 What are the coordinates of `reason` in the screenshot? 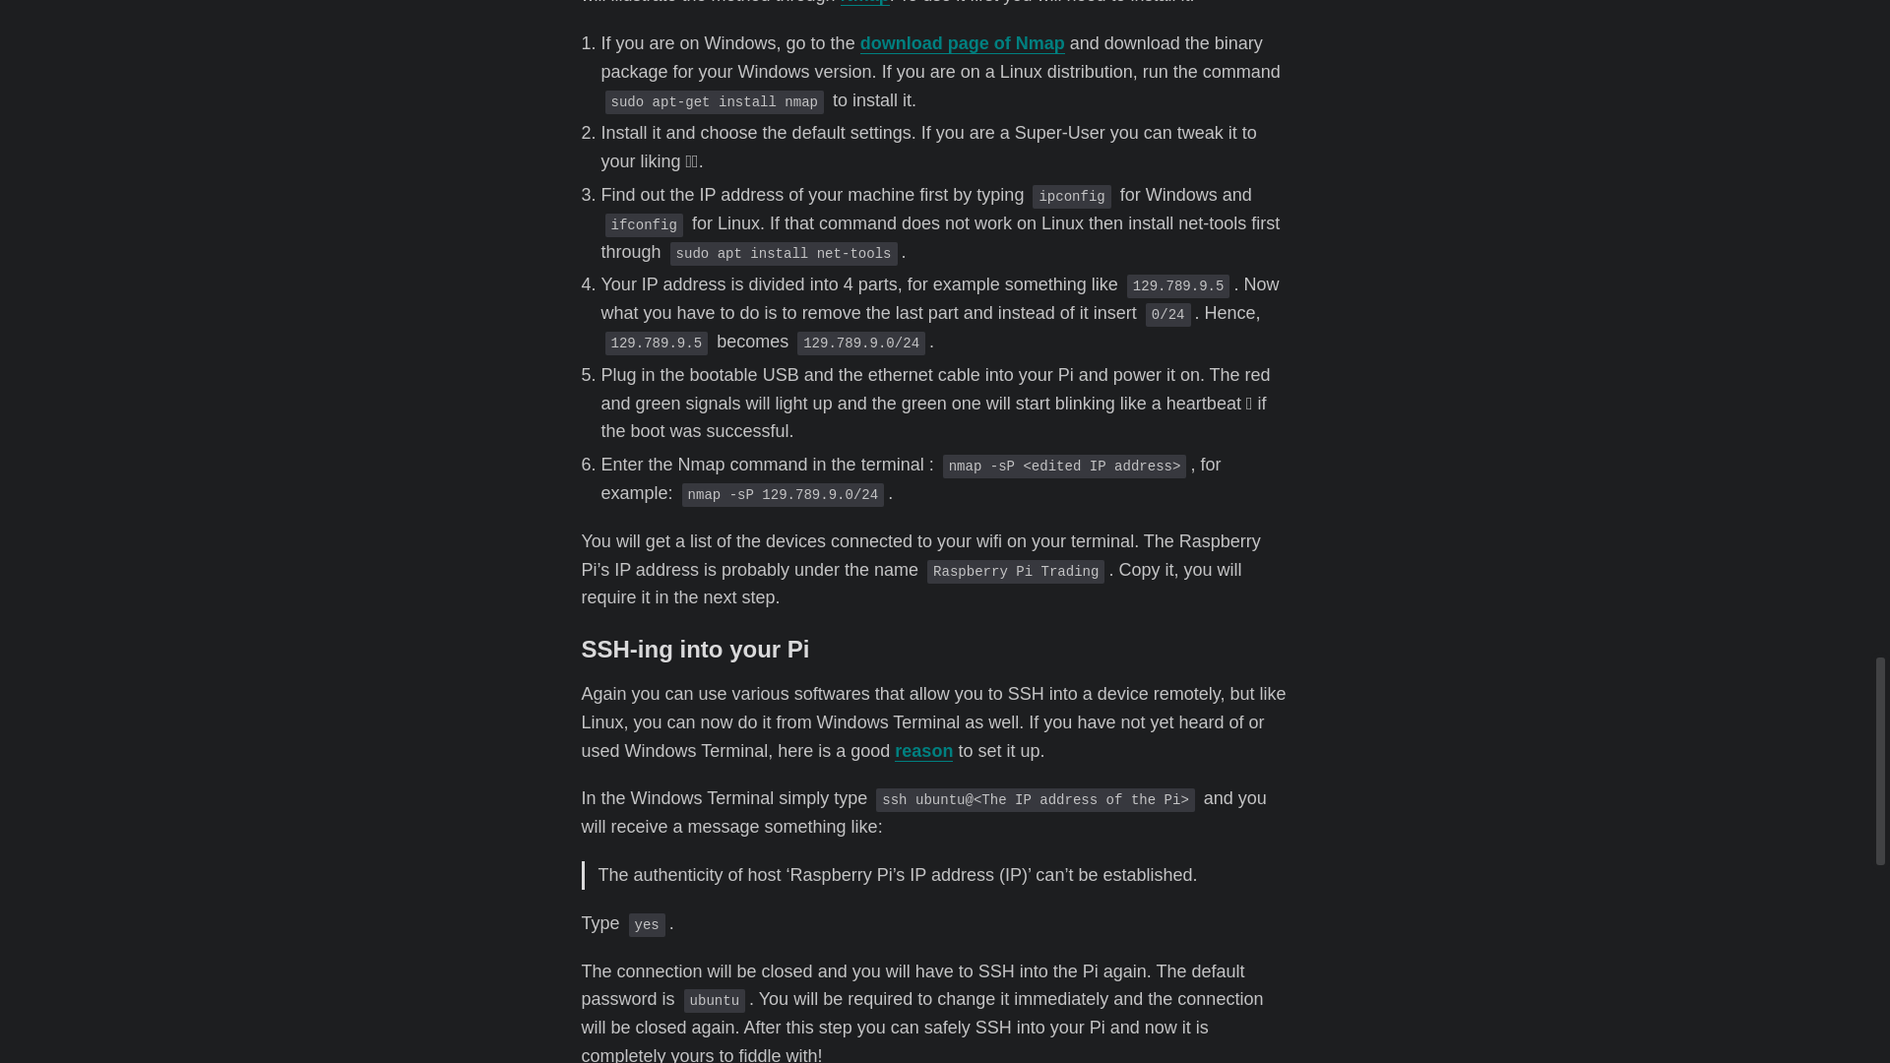 It's located at (923, 750).